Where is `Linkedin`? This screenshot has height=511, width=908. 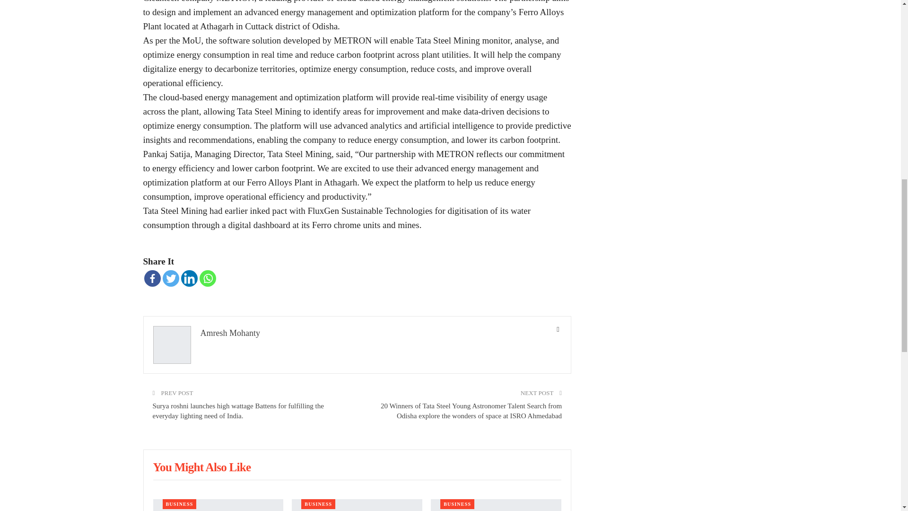 Linkedin is located at coordinates (189, 278).